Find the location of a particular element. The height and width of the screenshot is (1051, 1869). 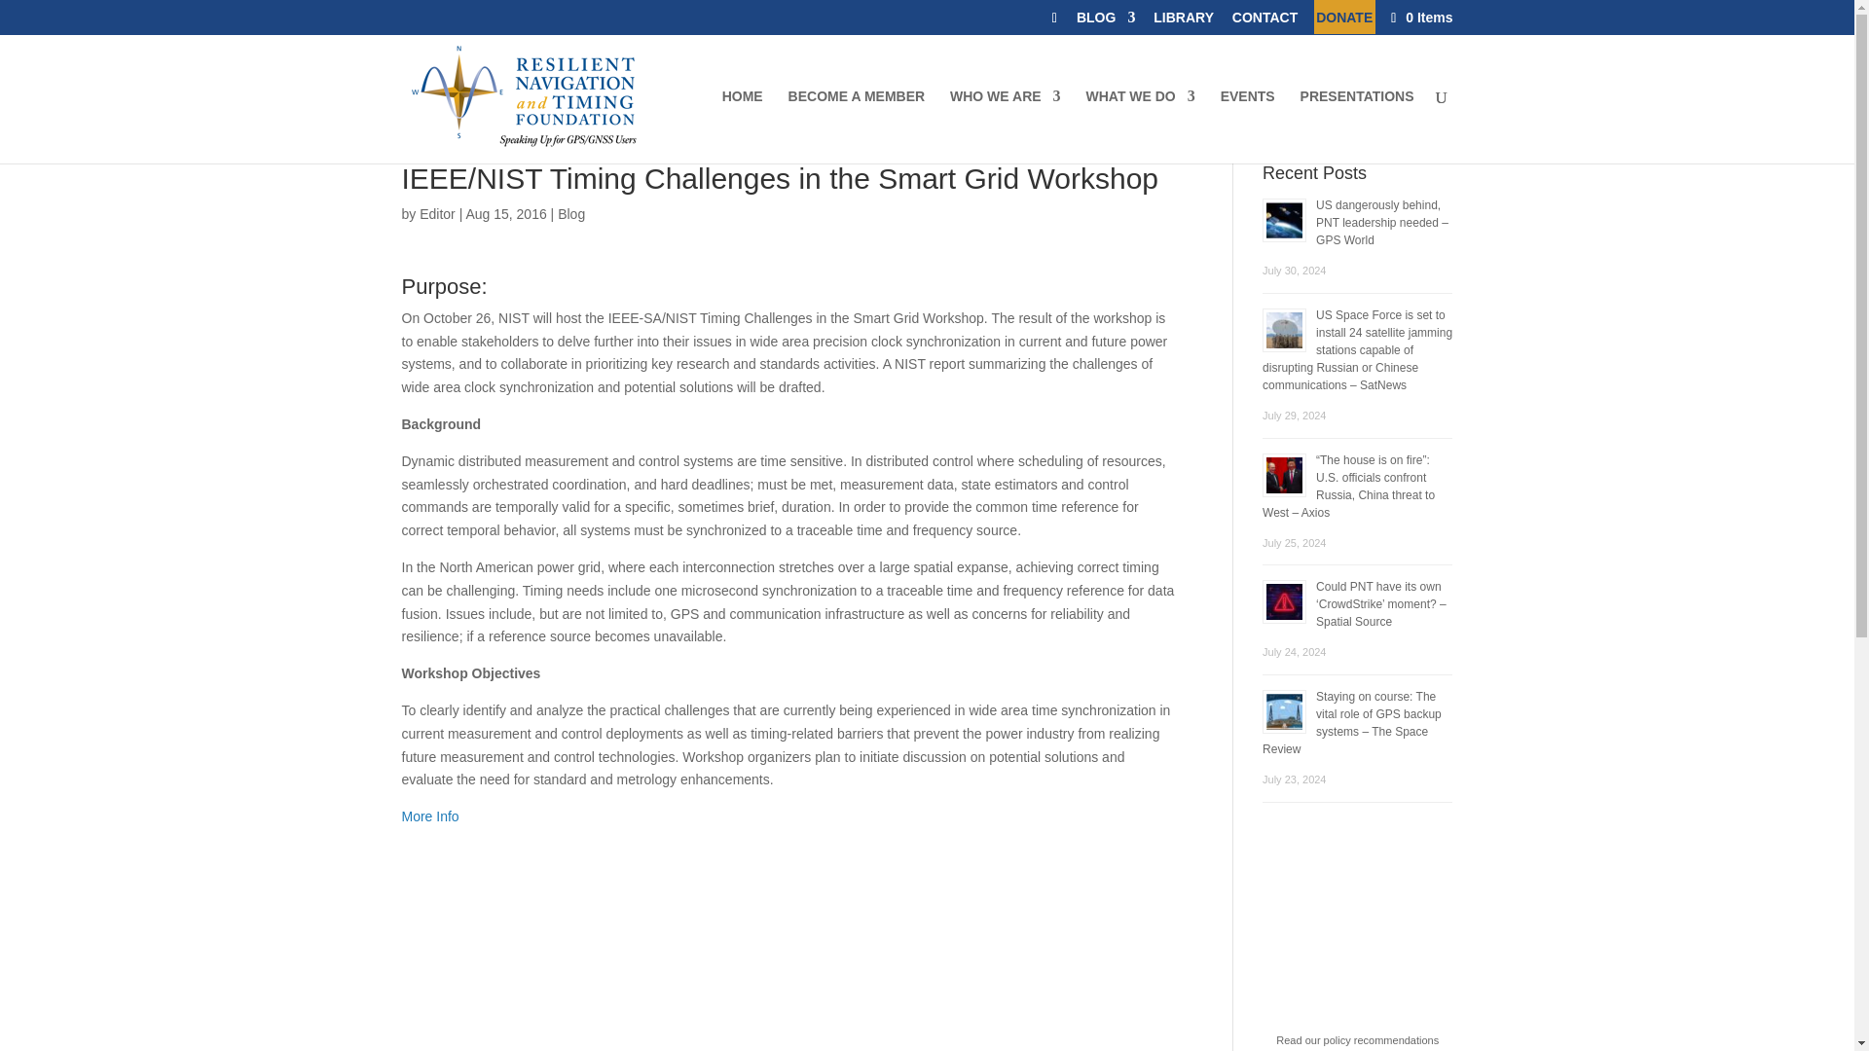

DONATE is located at coordinates (1343, 21).